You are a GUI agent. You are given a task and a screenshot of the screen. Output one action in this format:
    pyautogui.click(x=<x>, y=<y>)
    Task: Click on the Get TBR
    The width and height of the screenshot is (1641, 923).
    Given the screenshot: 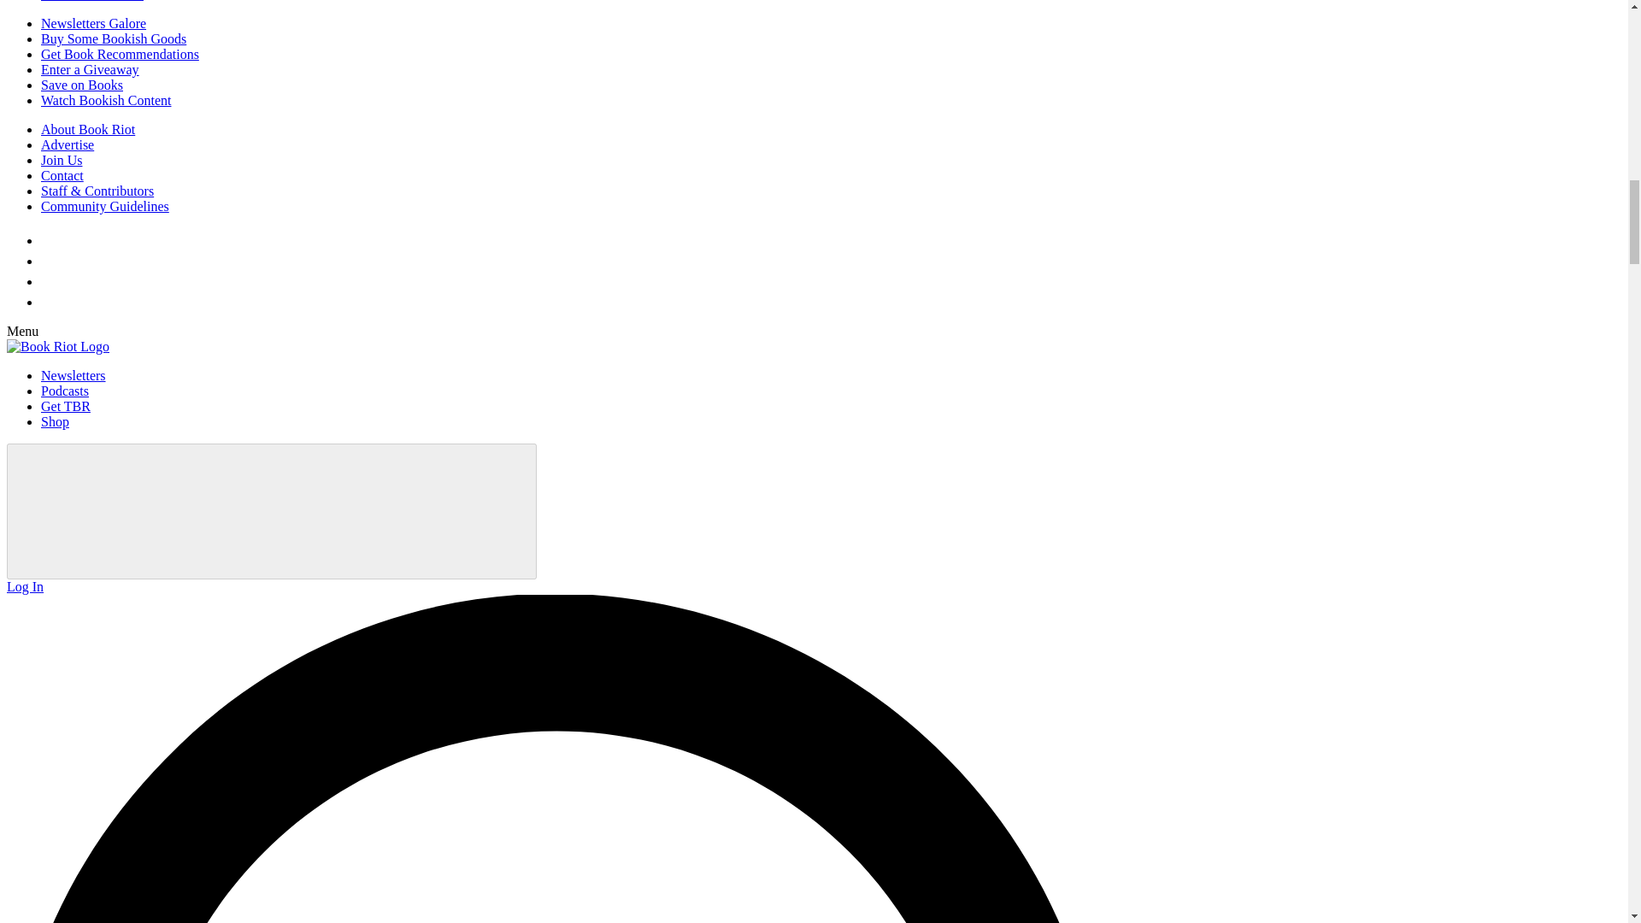 What is the action you would take?
    pyautogui.click(x=65, y=405)
    